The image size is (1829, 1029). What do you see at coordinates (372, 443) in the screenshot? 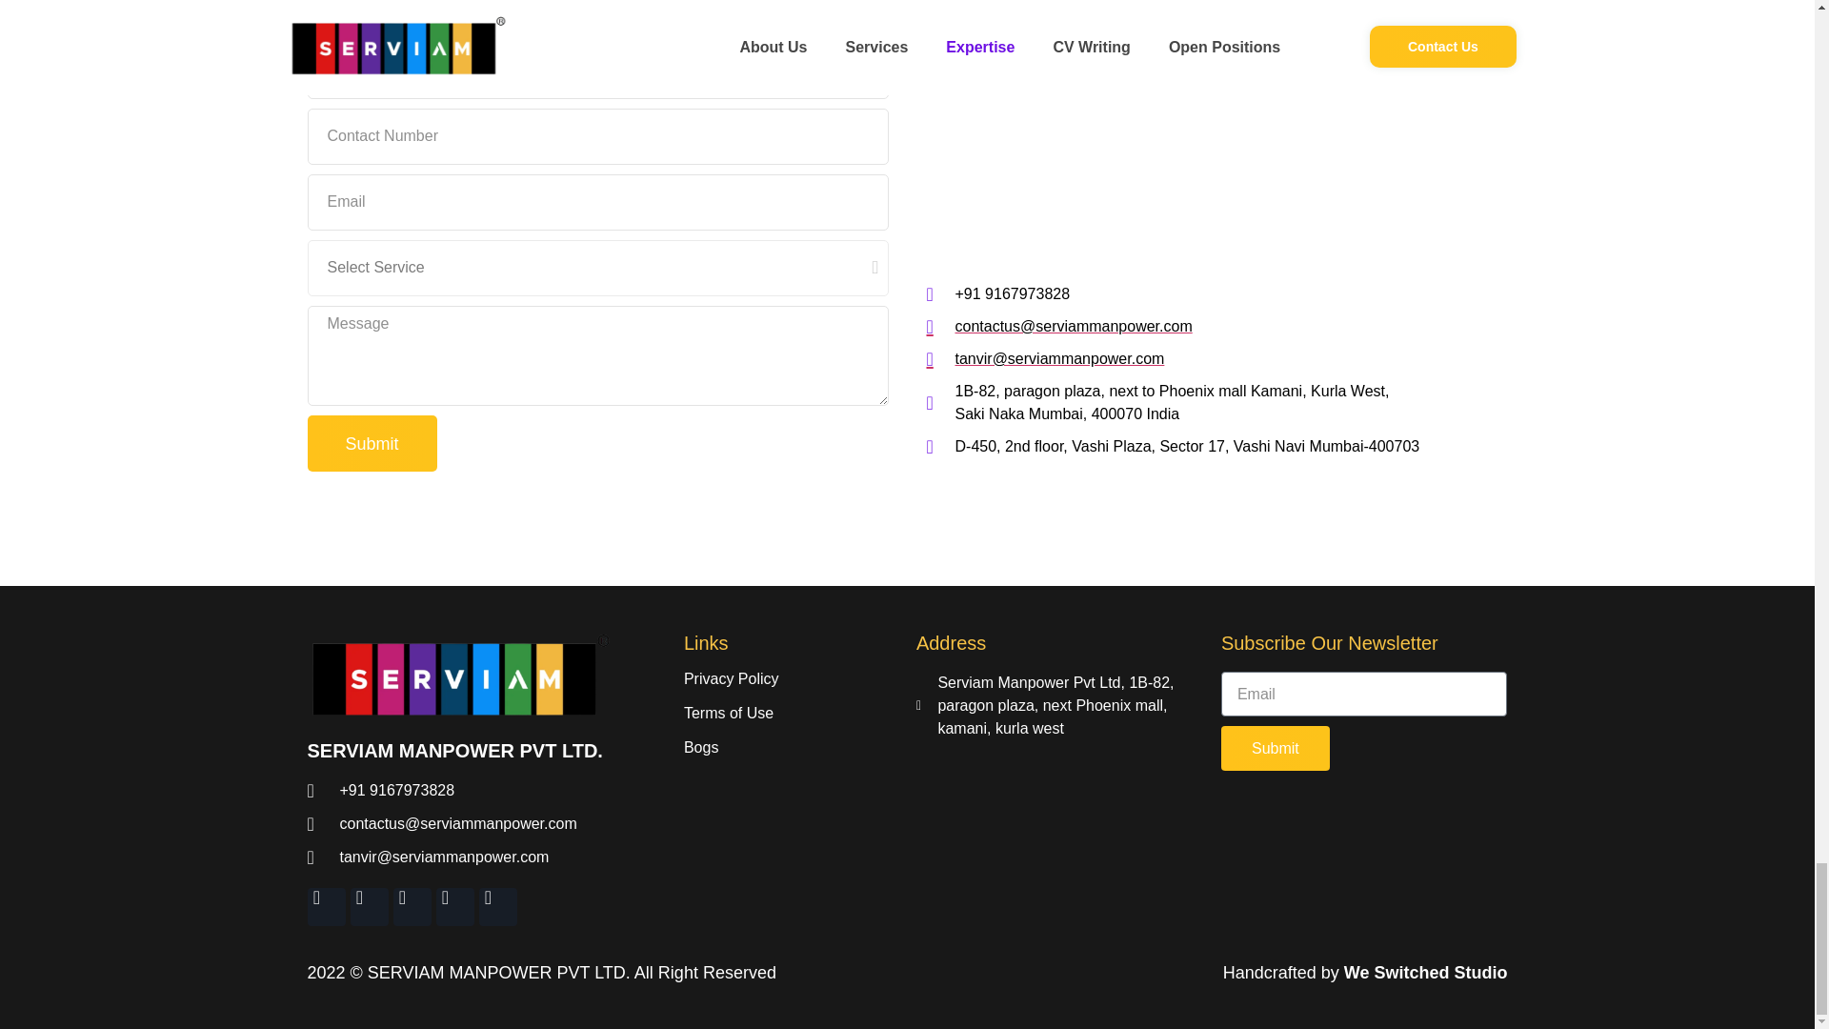
I see `Submit` at bounding box center [372, 443].